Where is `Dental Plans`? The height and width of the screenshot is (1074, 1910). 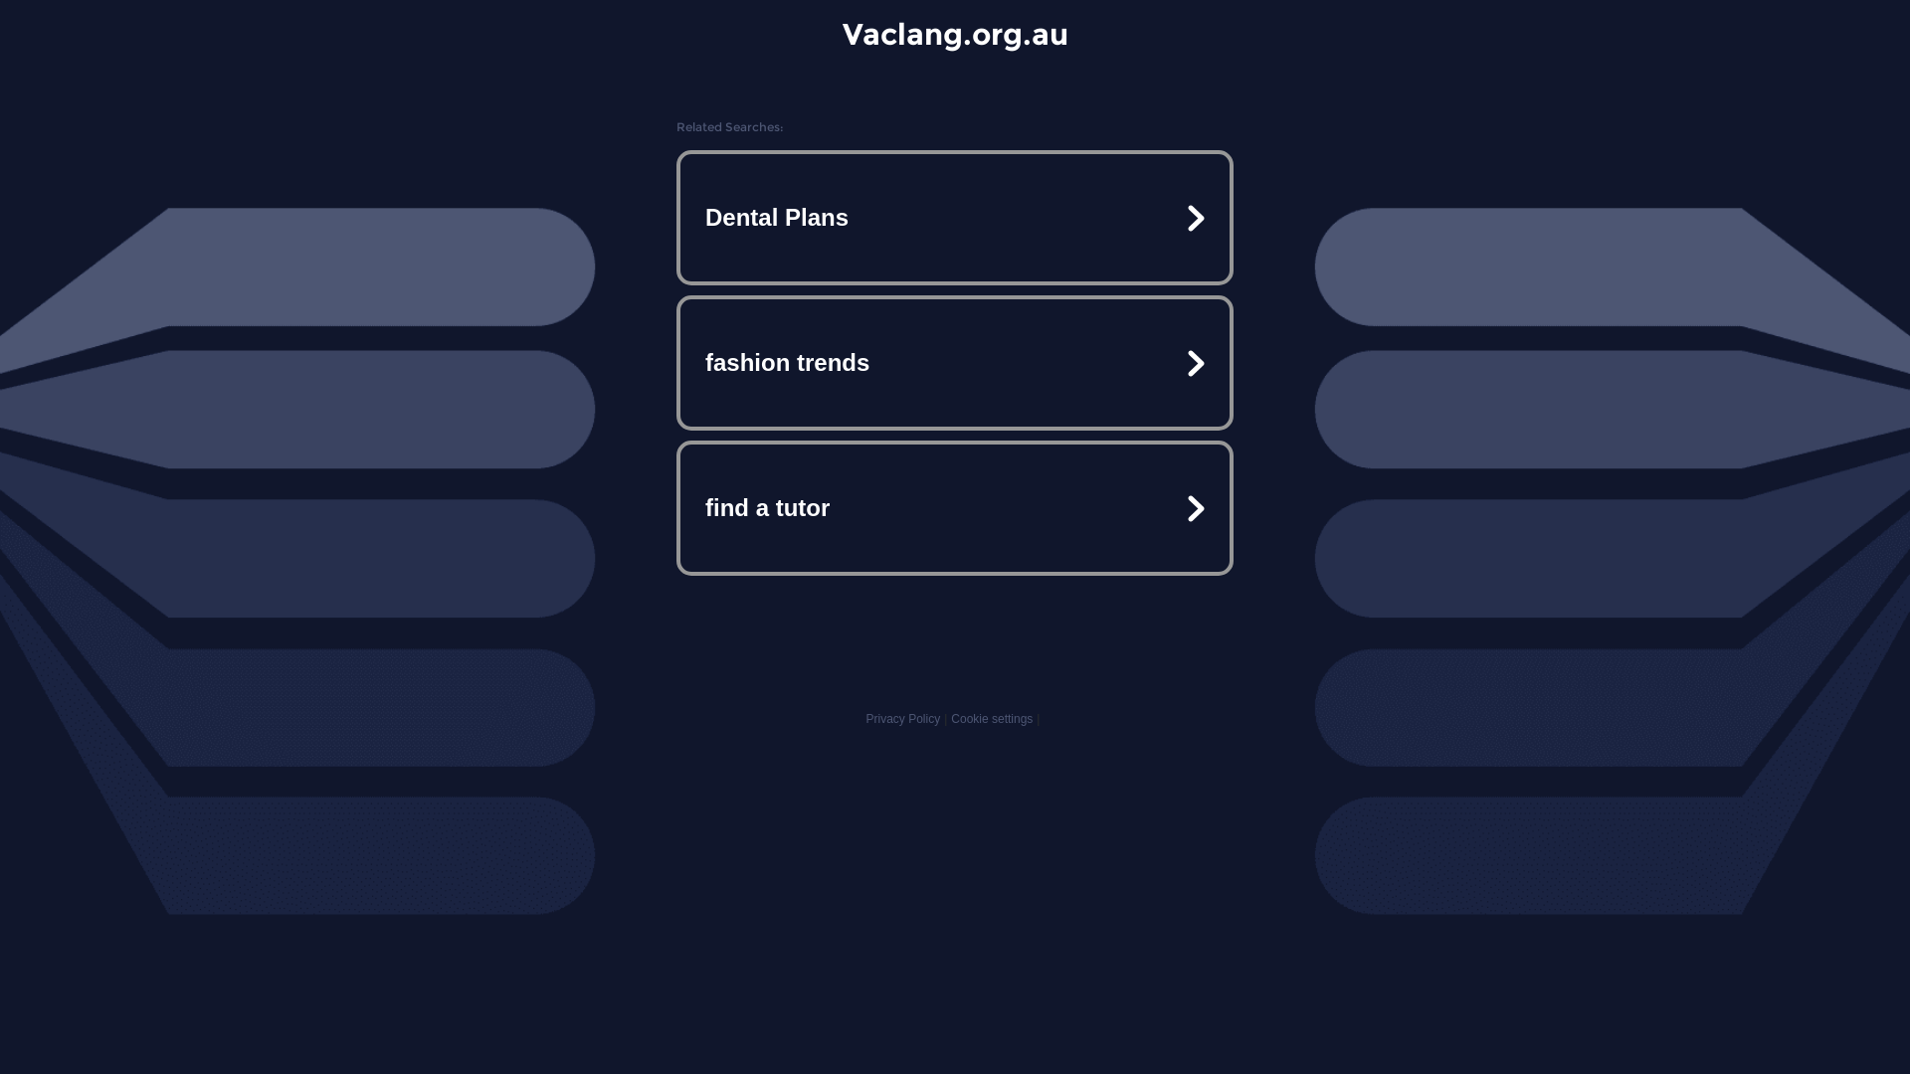
Dental Plans is located at coordinates (955, 218).